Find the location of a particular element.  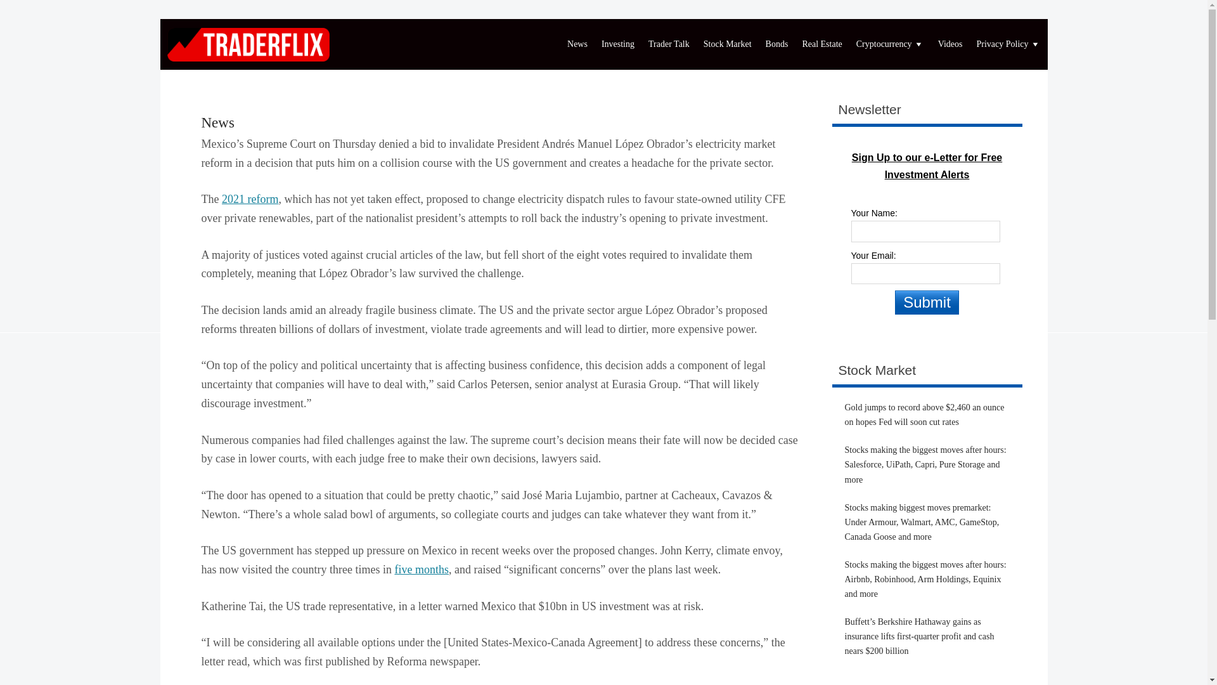

Cryptocurrency is located at coordinates (890, 44).